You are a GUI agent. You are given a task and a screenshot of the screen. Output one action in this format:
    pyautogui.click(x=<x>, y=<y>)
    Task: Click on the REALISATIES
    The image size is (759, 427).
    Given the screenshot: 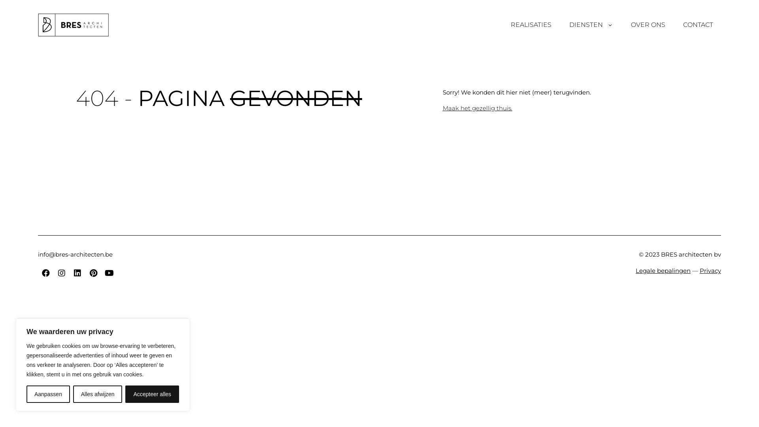 What is the action you would take?
    pyautogui.click(x=531, y=25)
    